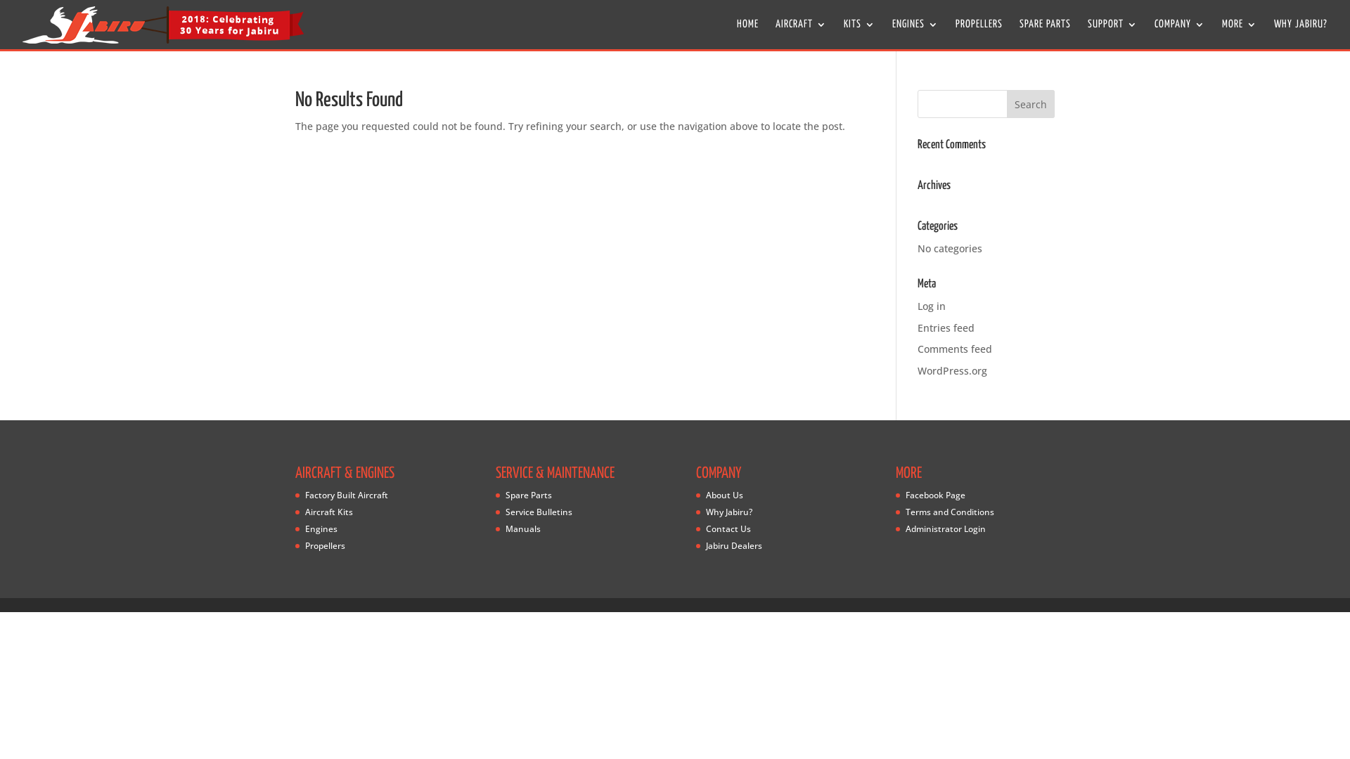  I want to click on Contact Us, so click(728, 528).